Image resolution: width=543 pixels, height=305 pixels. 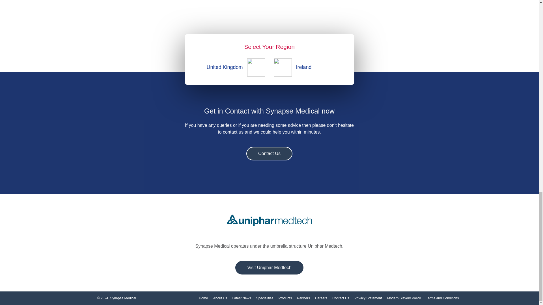 What do you see at coordinates (368, 298) in the screenshot?
I see `Privacy Statement` at bounding box center [368, 298].